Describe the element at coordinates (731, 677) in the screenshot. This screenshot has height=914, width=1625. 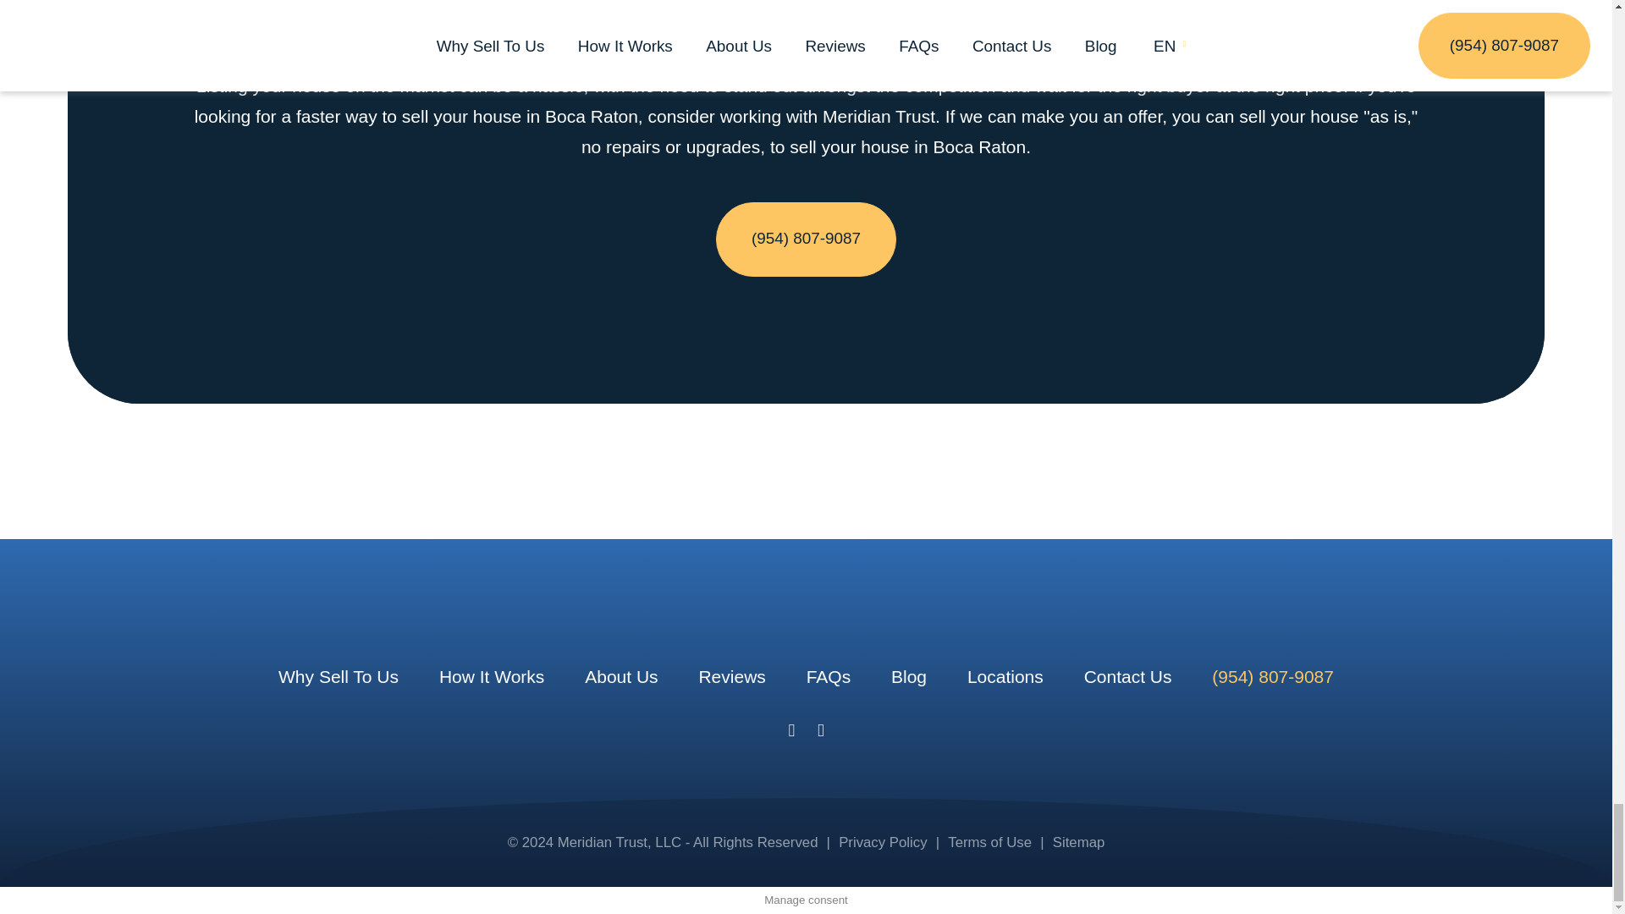
I see `Reviews` at that location.